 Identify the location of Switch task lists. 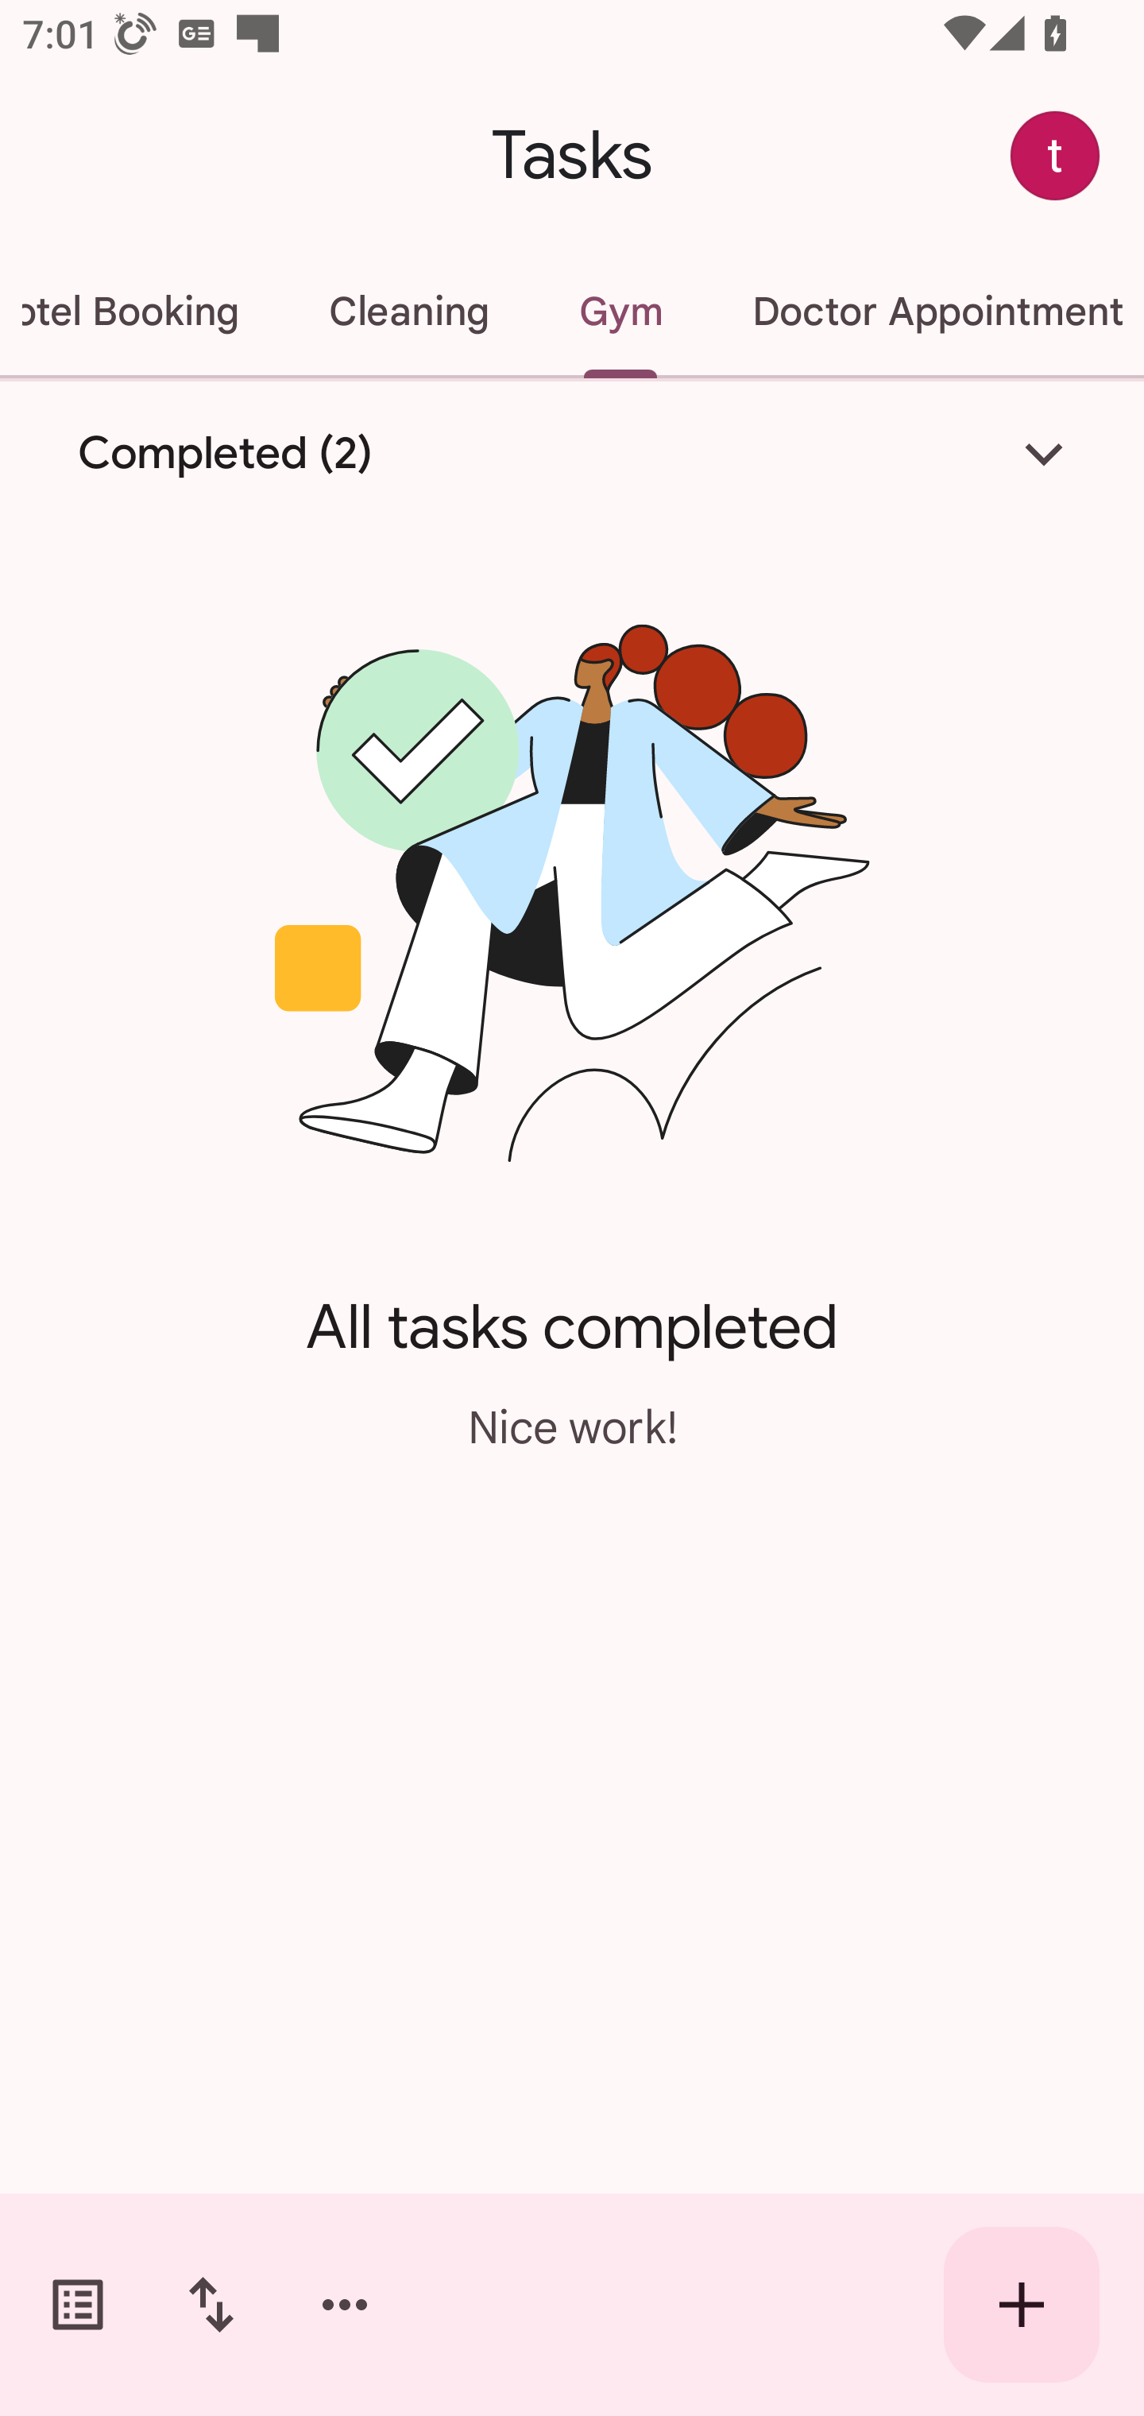
(78, 2305).